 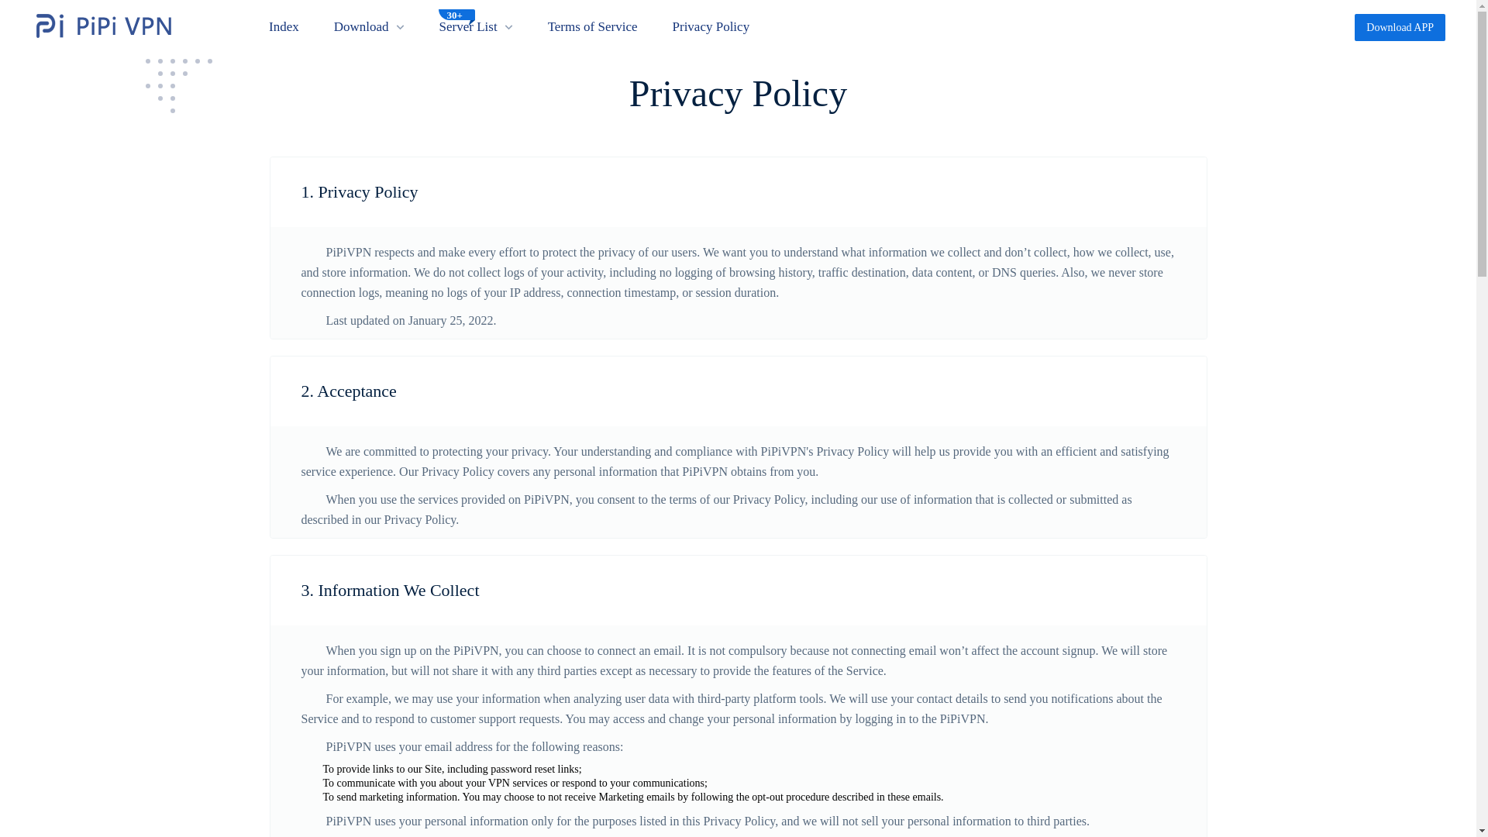 What do you see at coordinates (1400, 27) in the screenshot?
I see `Download APP` at bounding box center [1400, 27].